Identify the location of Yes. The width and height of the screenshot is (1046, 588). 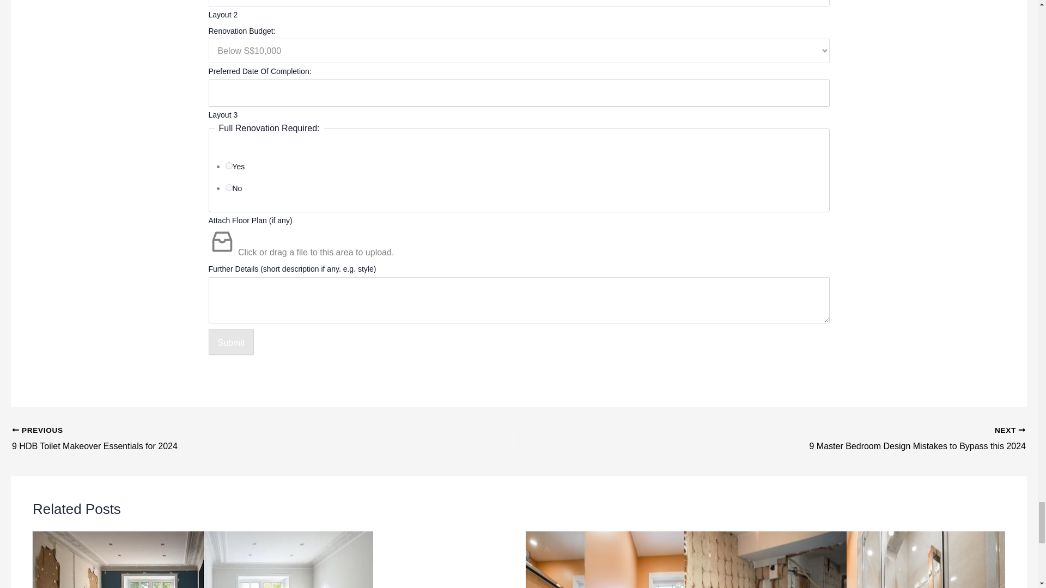
(229, 166).